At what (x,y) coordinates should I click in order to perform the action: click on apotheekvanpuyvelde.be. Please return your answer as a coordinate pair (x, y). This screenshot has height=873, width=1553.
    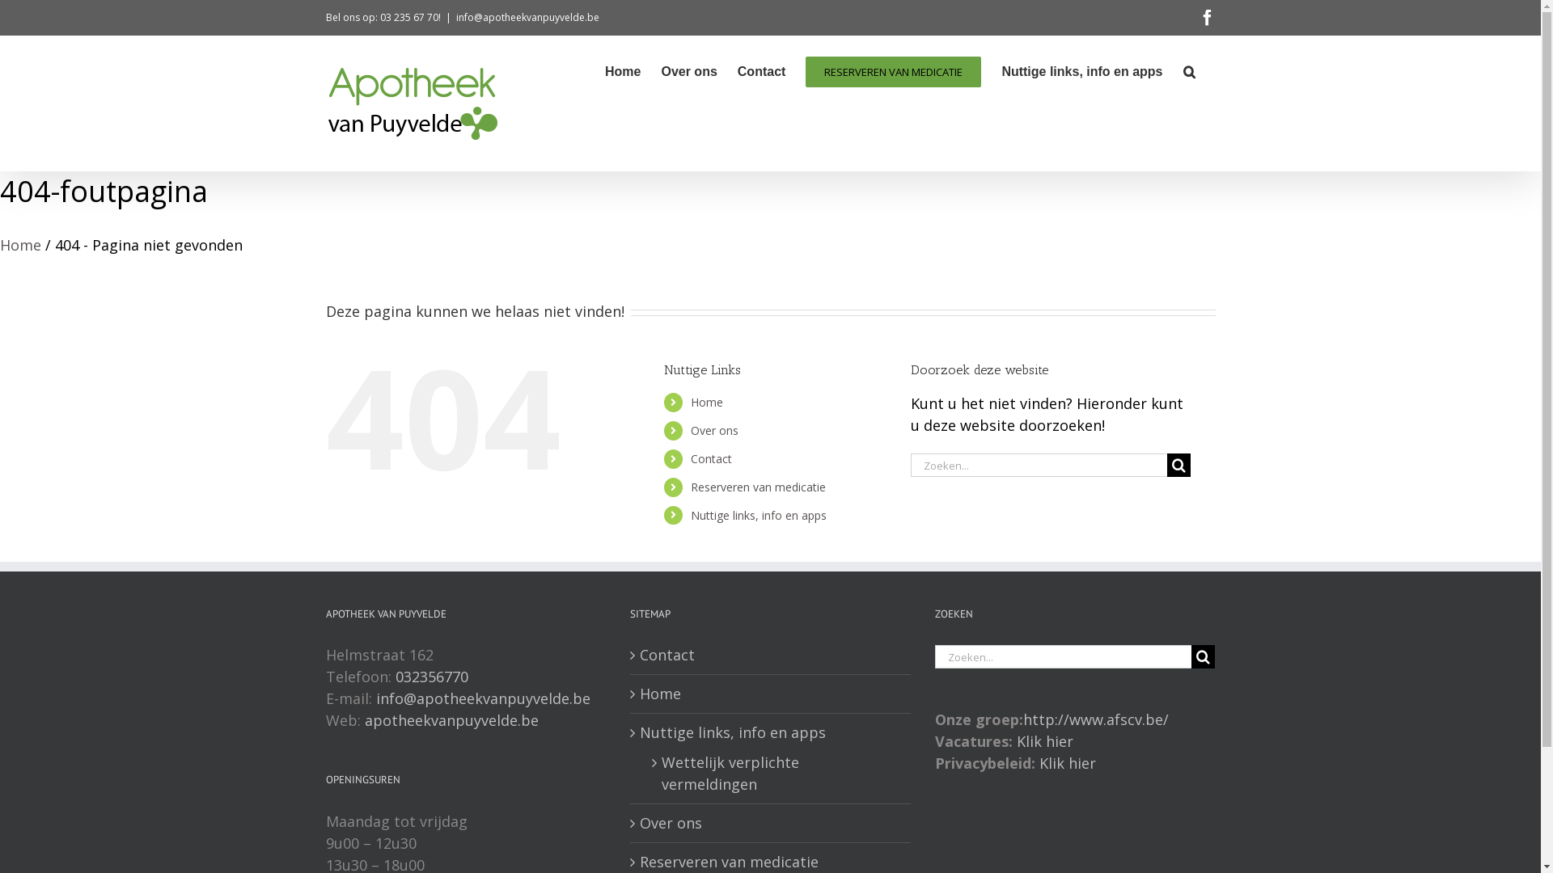
    Looking at the image, I should click on (451, 720).